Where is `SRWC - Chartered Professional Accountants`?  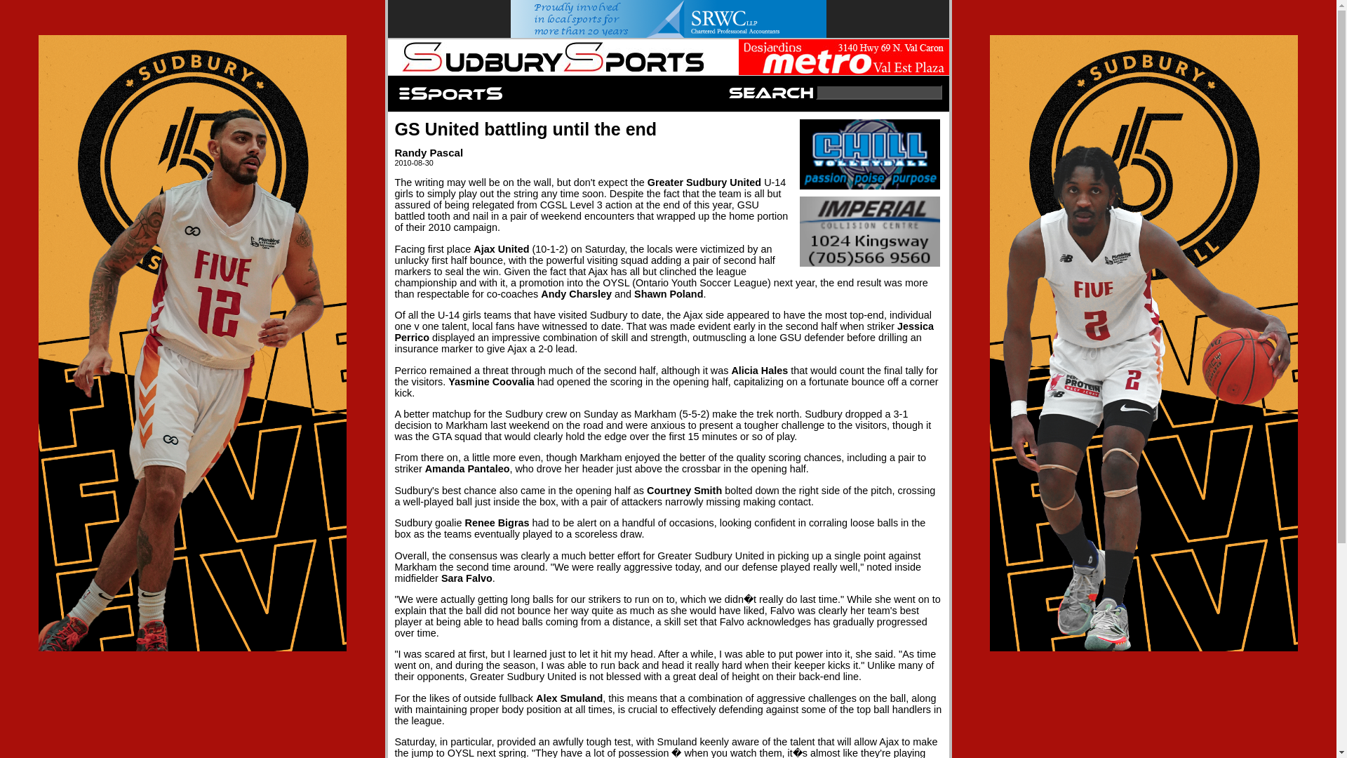 SRWC - Chartered Professional Accountants is located at coordinates (668, 19).